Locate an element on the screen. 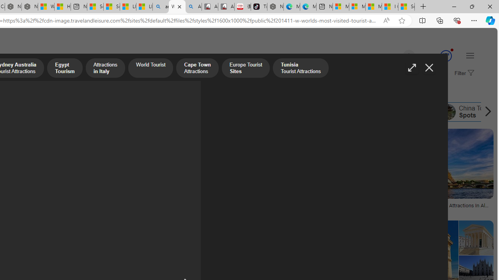 Image resolution: width=499 pixels, height=280 pixels. Tunisia Tourist Attractions is located at coordinates (203, 112).